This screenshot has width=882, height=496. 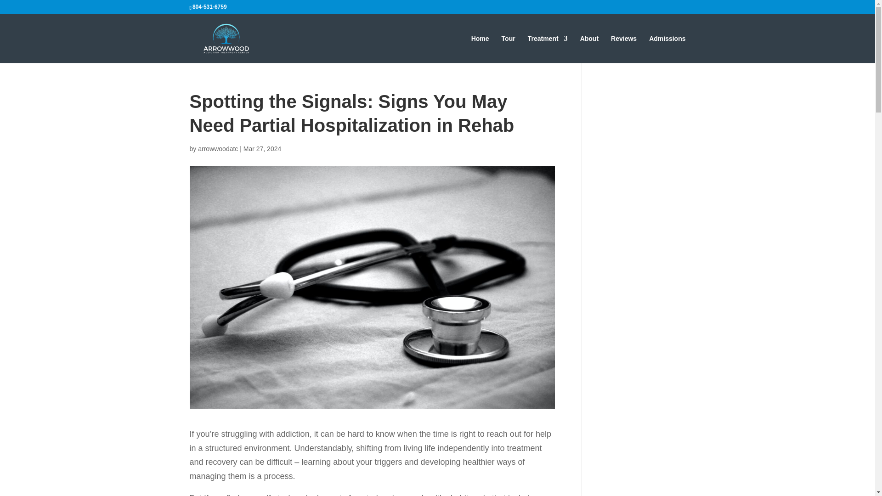 I want to click on arrowwoodatc, so click(x=218, y=149).